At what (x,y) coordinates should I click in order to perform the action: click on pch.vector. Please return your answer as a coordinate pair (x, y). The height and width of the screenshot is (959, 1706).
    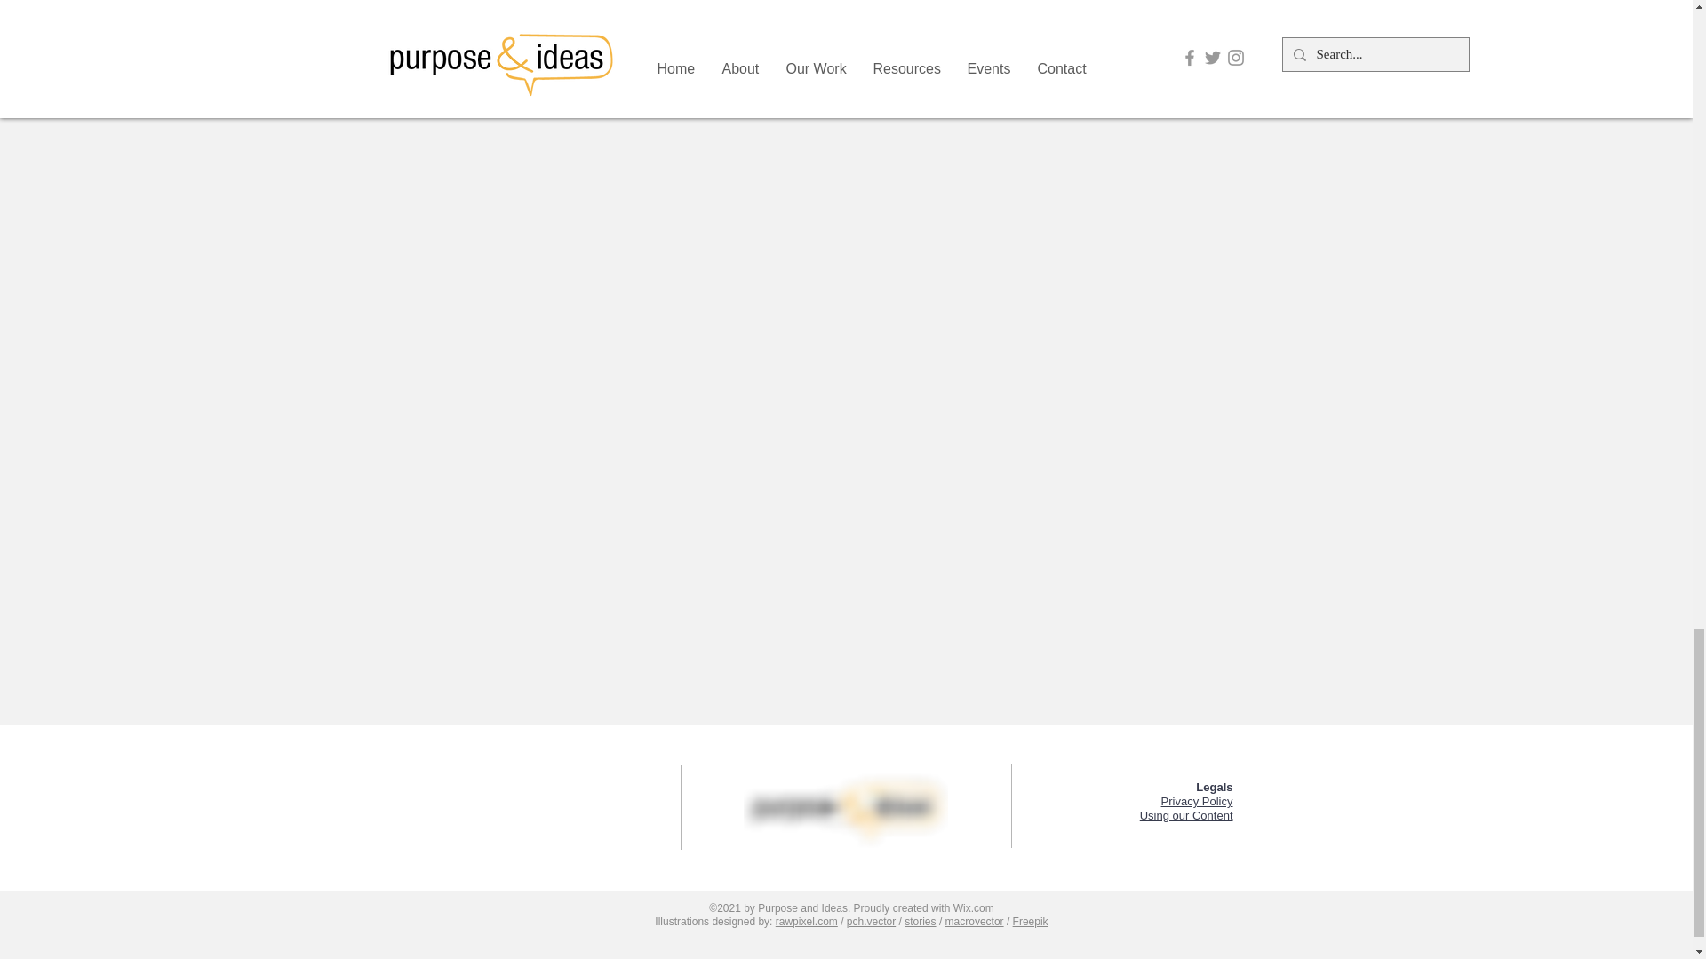
    Looking at the image, I should click on (871, 922).